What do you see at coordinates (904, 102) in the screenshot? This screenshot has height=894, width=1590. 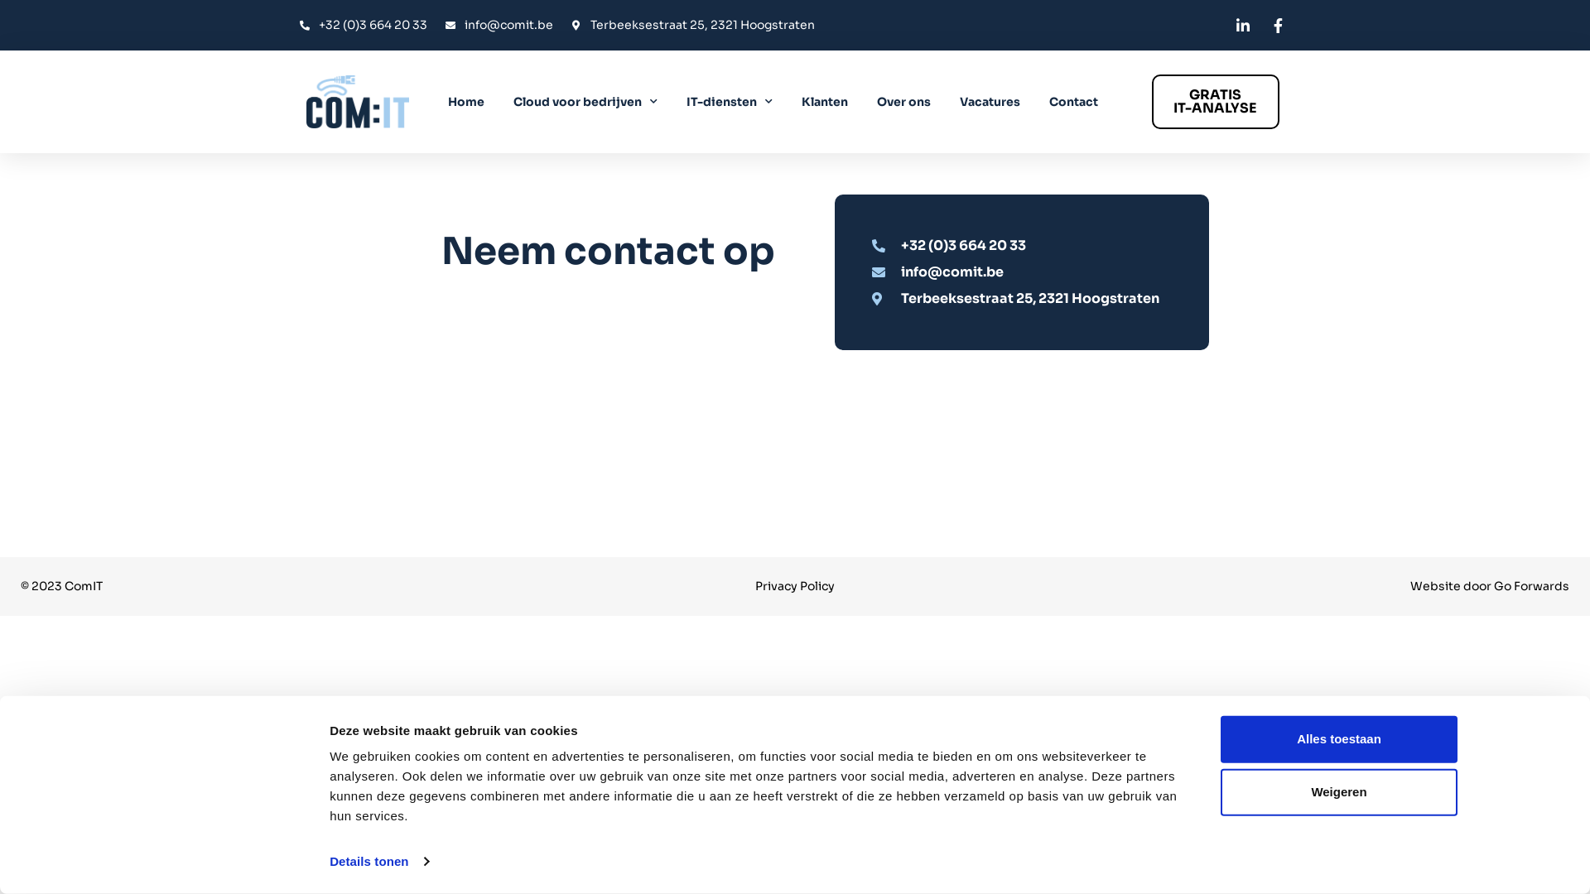 I see `Over ons` at bounding box center [904, 102].